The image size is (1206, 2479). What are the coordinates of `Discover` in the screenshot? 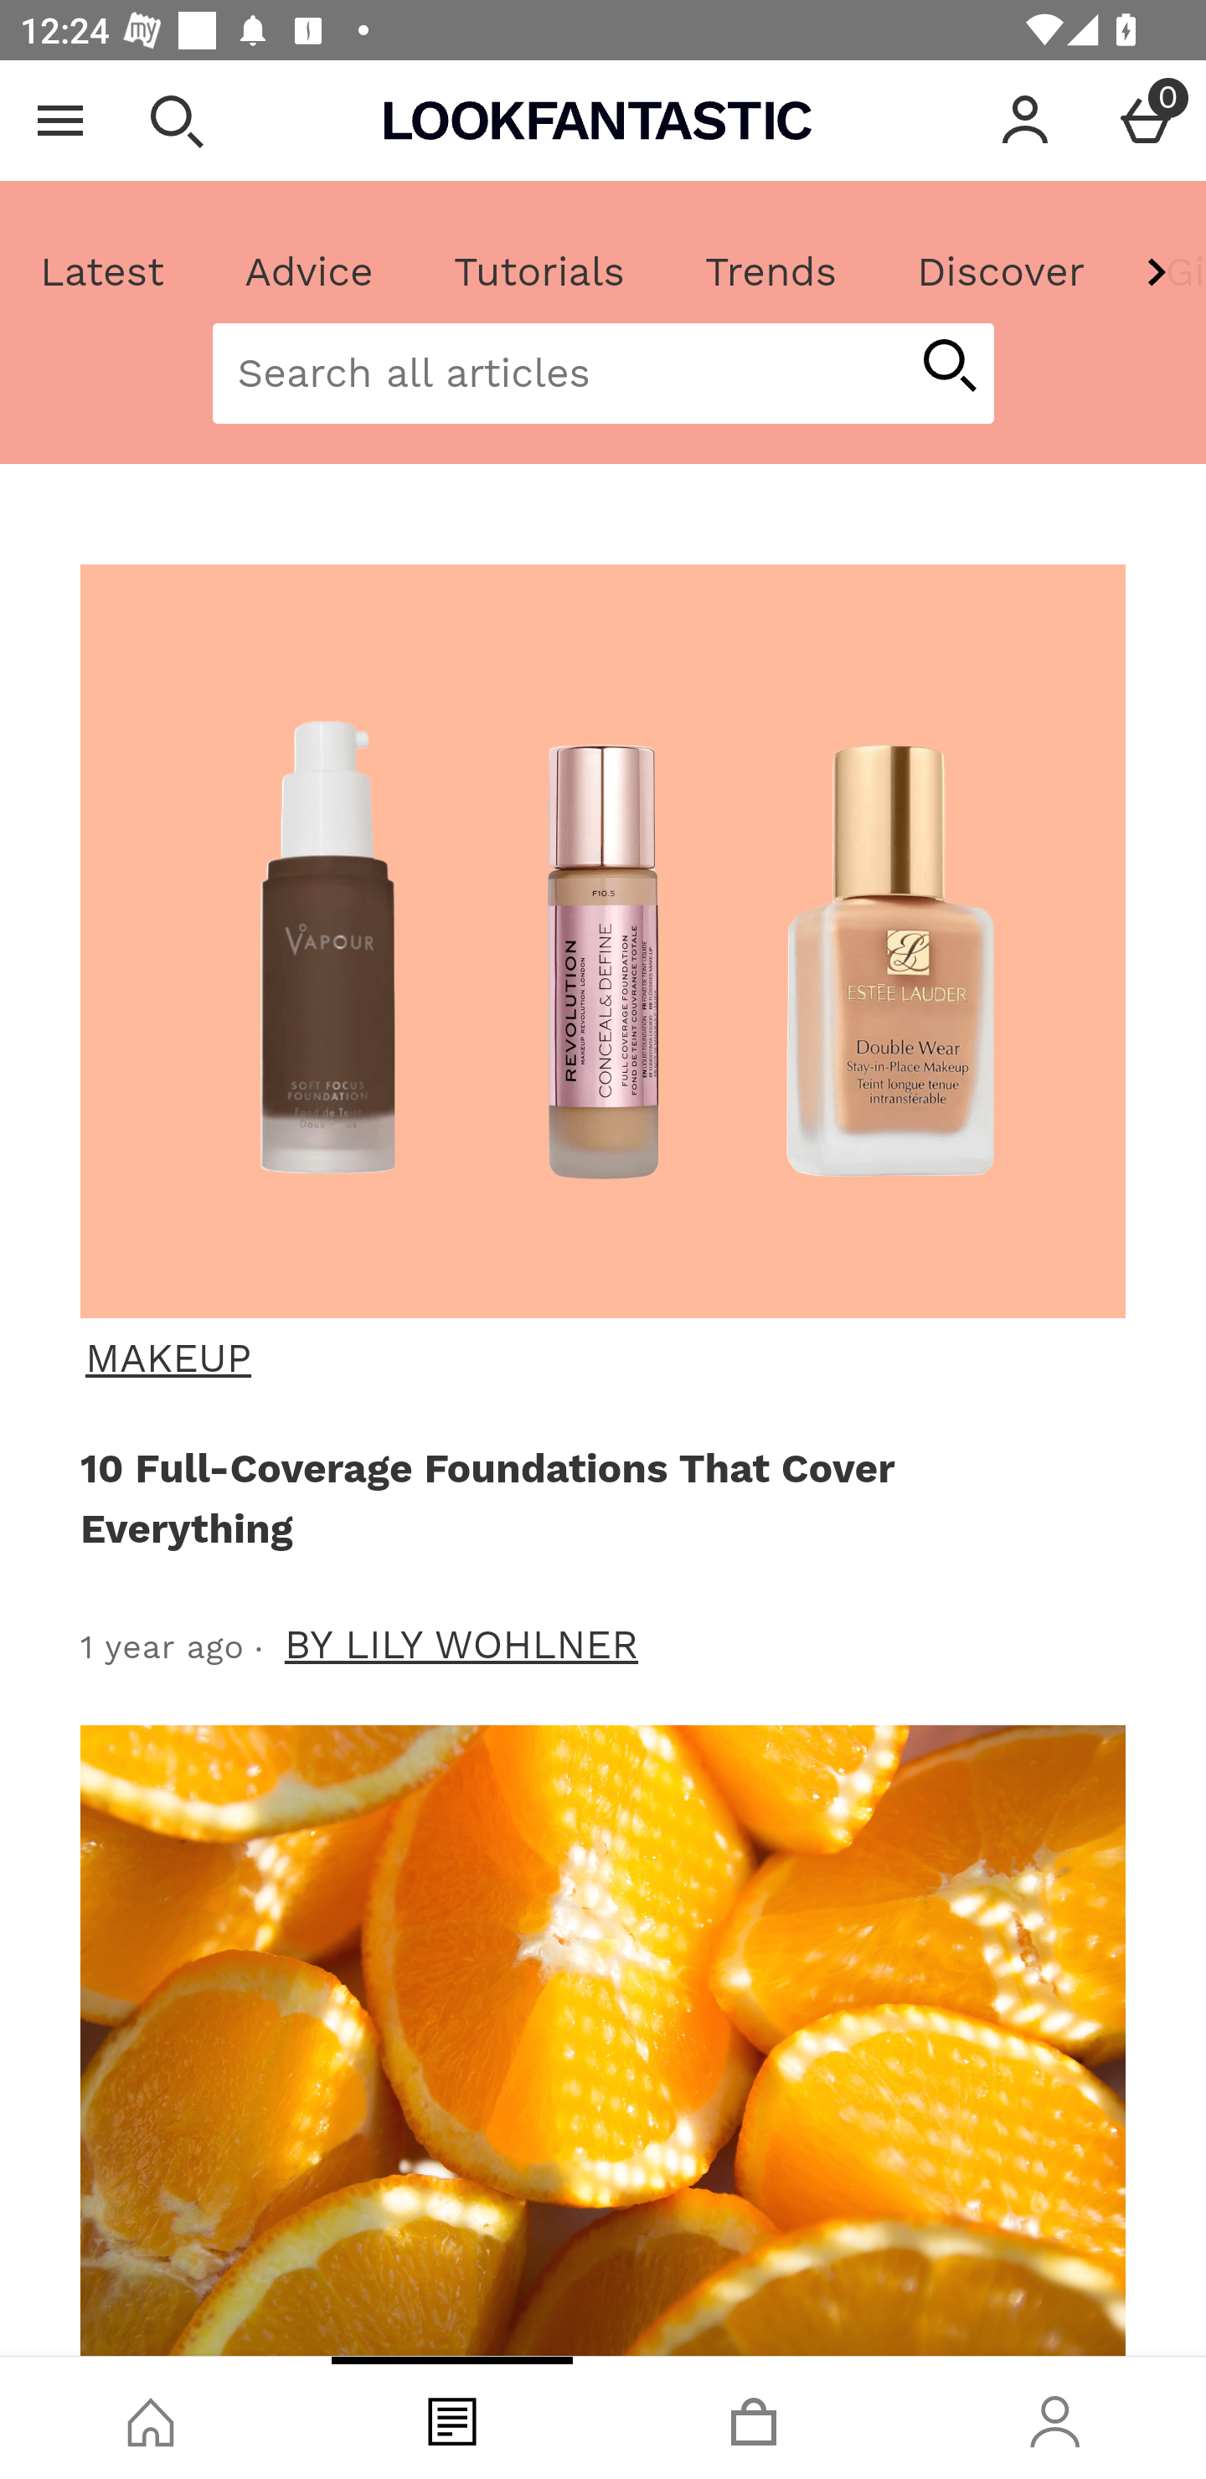 It's located at (1000, 272).